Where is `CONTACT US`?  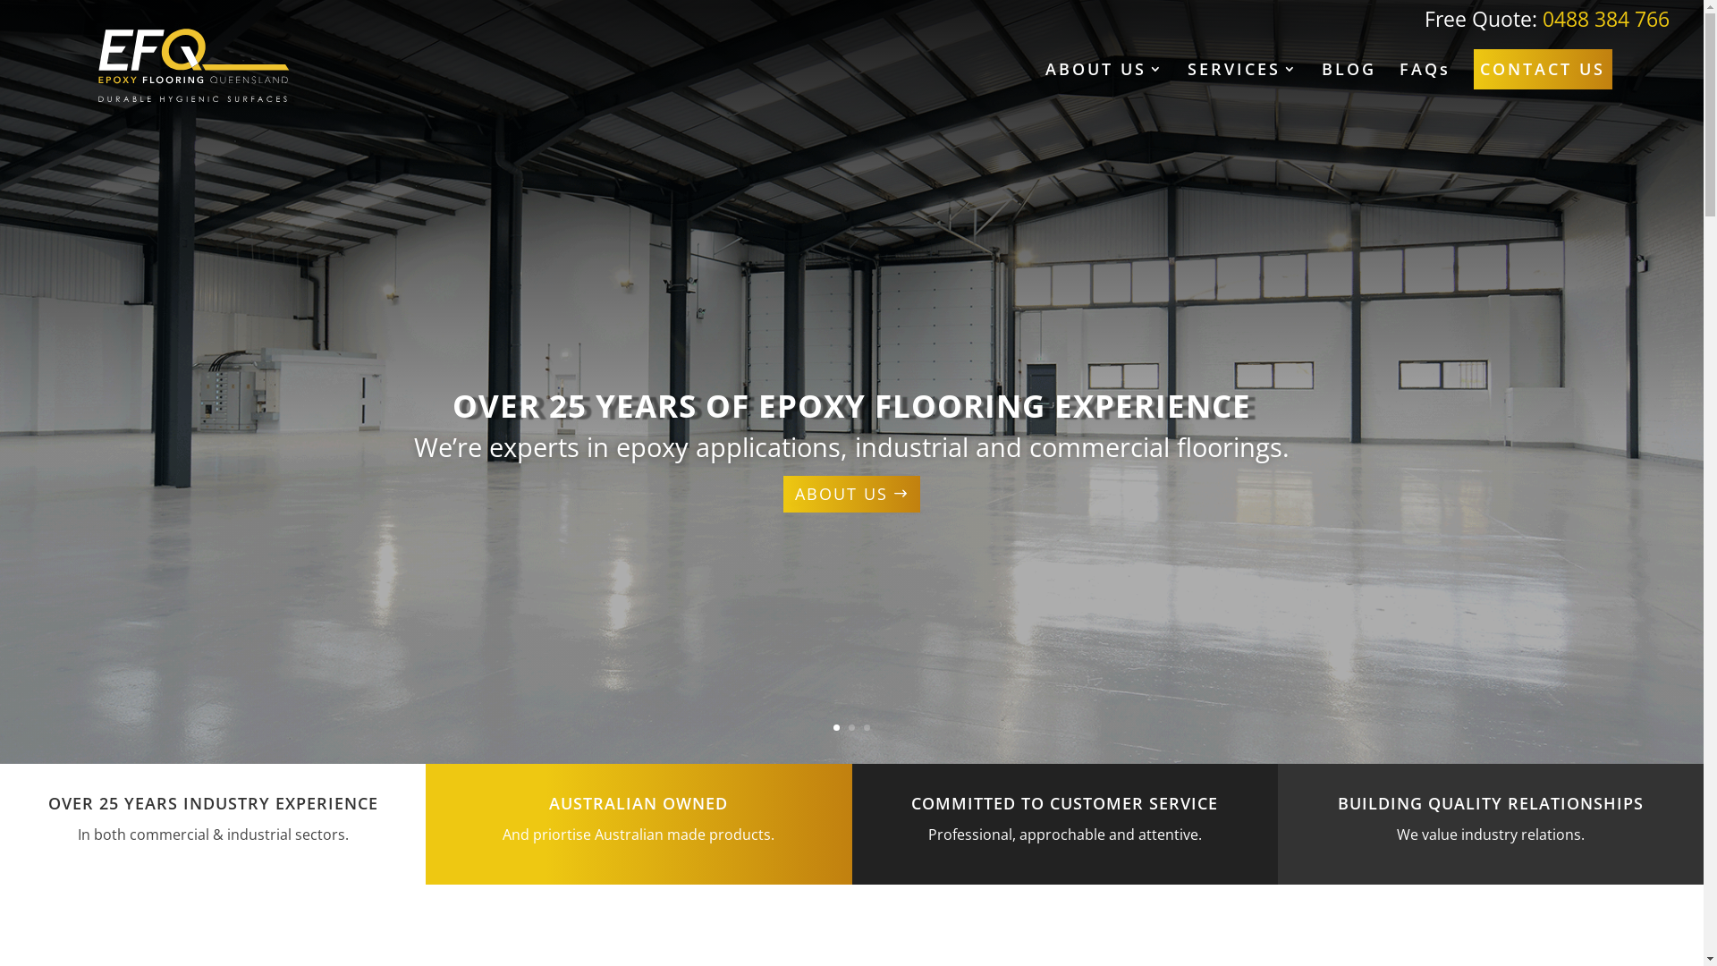
CONTACT US is located at coordinates (1543, 70).